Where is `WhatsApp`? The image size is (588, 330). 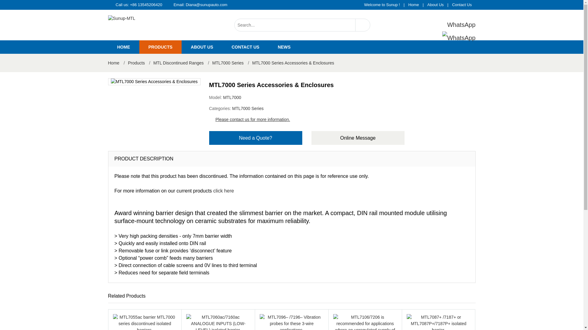
WhatsApp is located at coordinates (454, 31).